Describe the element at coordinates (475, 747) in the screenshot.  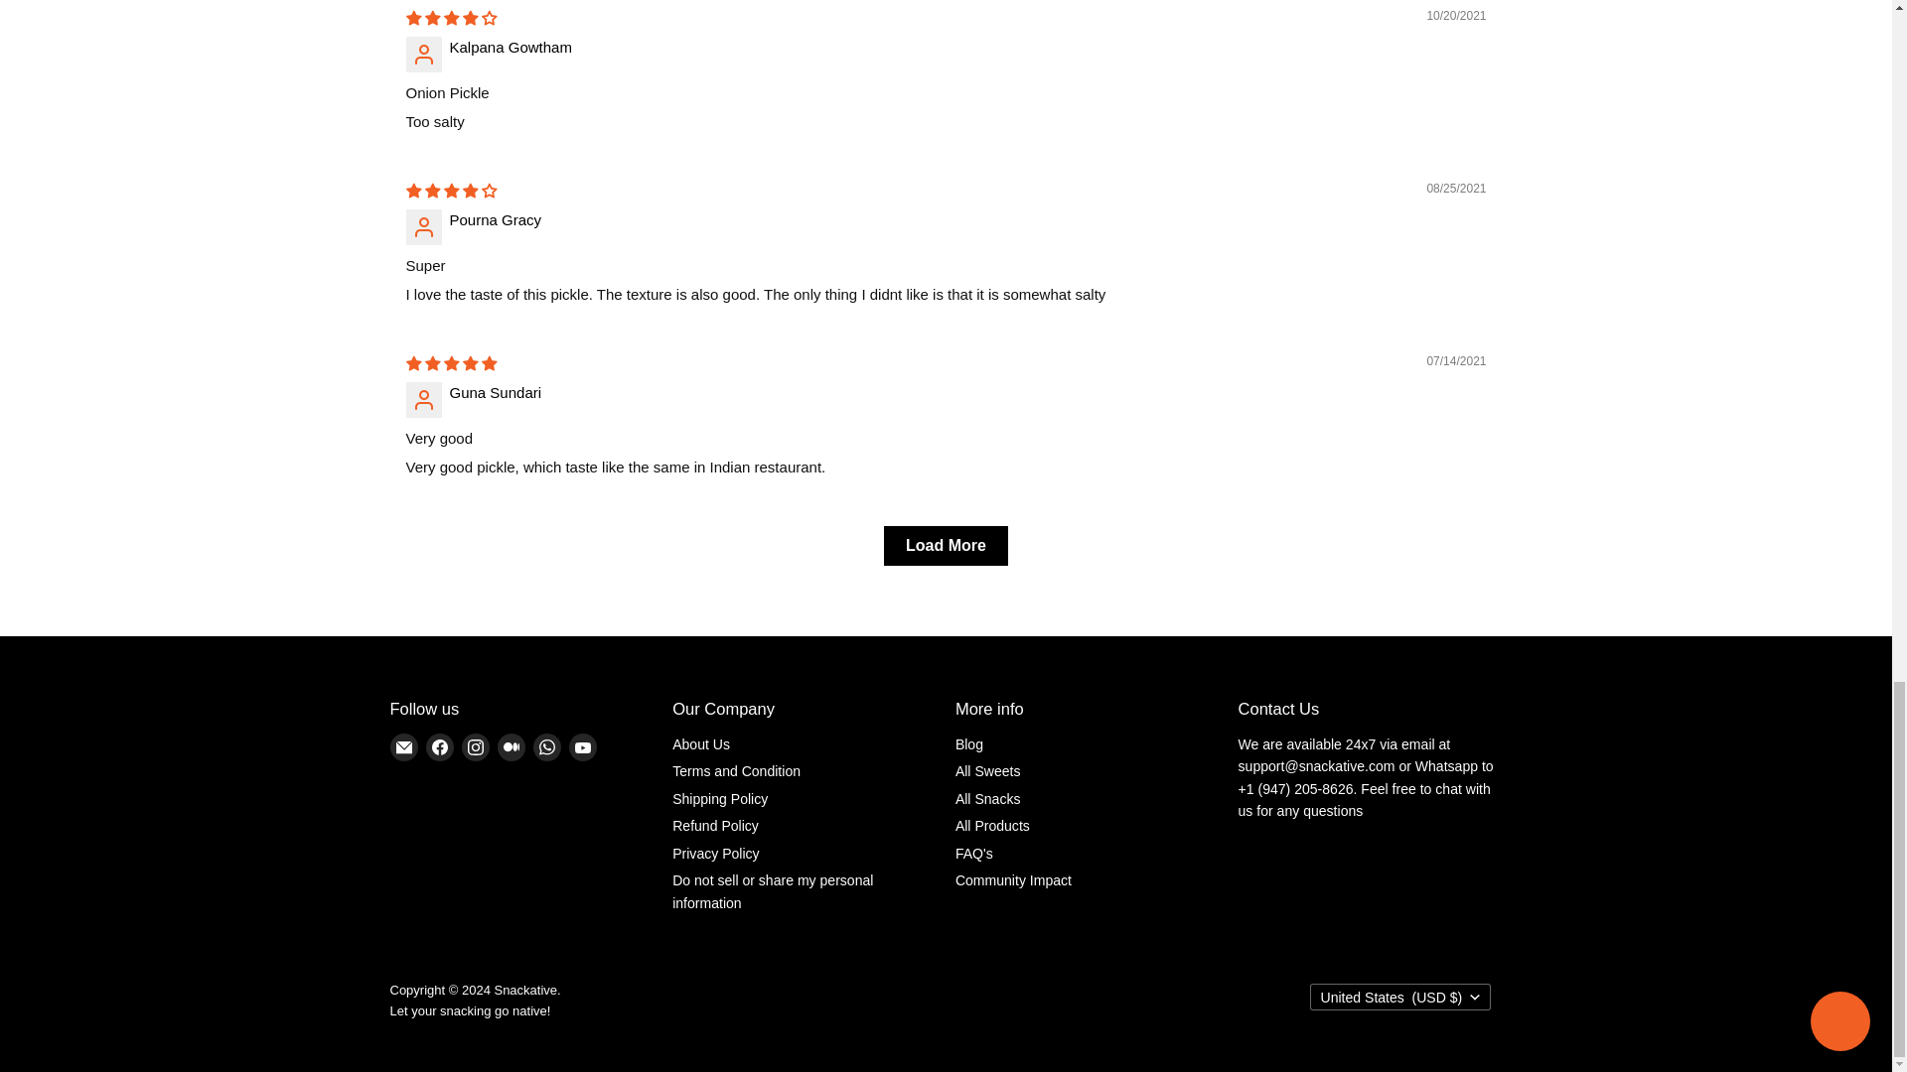
I see `Instagram` at that location.